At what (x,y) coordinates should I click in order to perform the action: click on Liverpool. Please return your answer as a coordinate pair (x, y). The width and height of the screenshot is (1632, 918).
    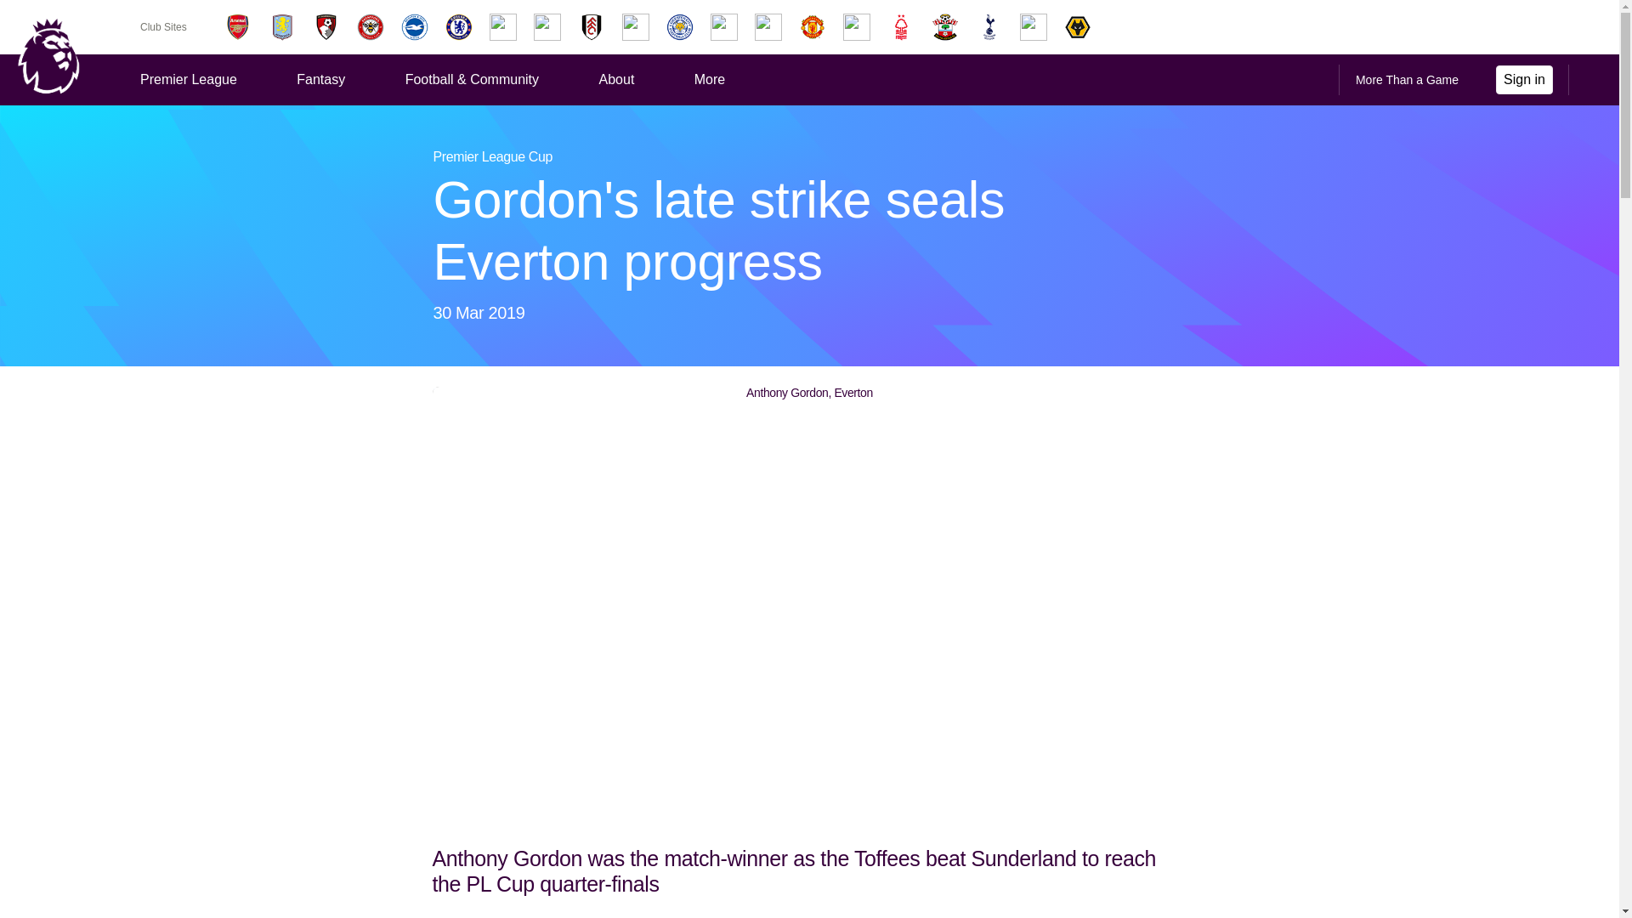
    Looking at the image, I should click on (723, 26).